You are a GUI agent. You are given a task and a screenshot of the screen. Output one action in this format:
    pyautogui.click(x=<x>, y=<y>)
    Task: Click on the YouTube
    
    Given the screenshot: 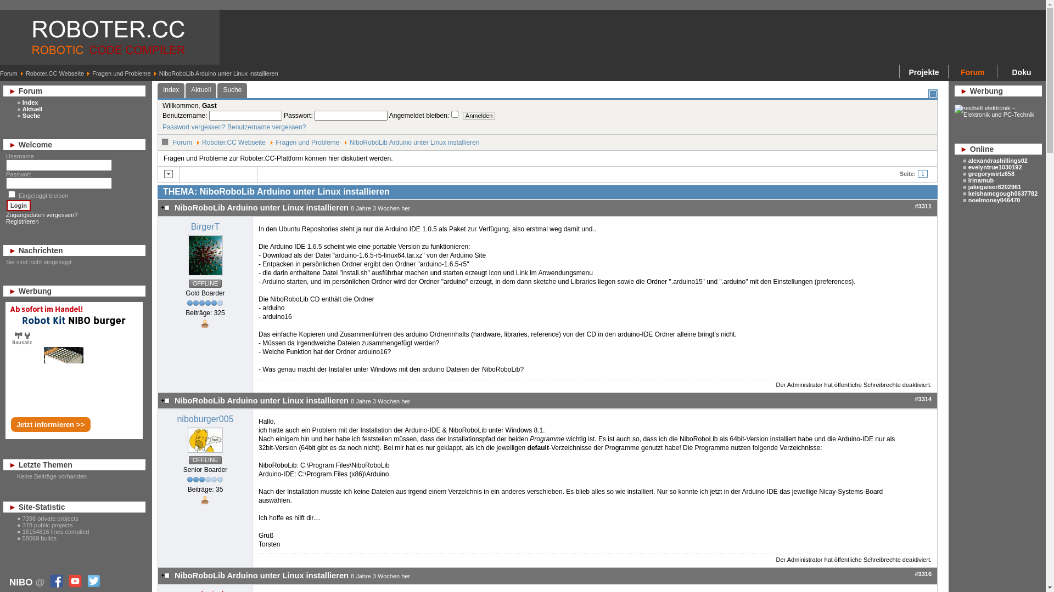 What is the action you would take?
    pyautogui.click(x=74, y=581)
    